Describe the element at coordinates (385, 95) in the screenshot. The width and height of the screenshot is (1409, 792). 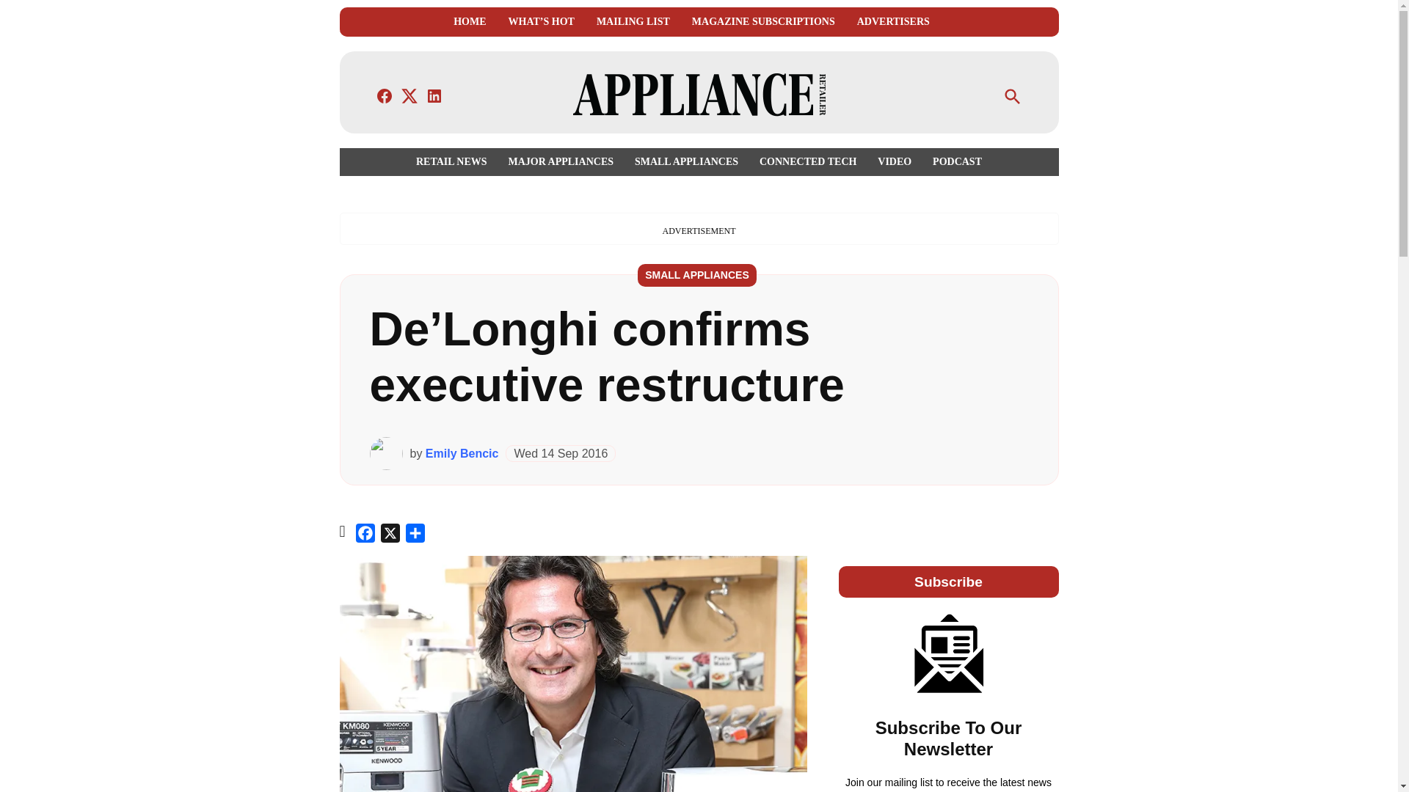
I see `FACEBOOK` at that location.